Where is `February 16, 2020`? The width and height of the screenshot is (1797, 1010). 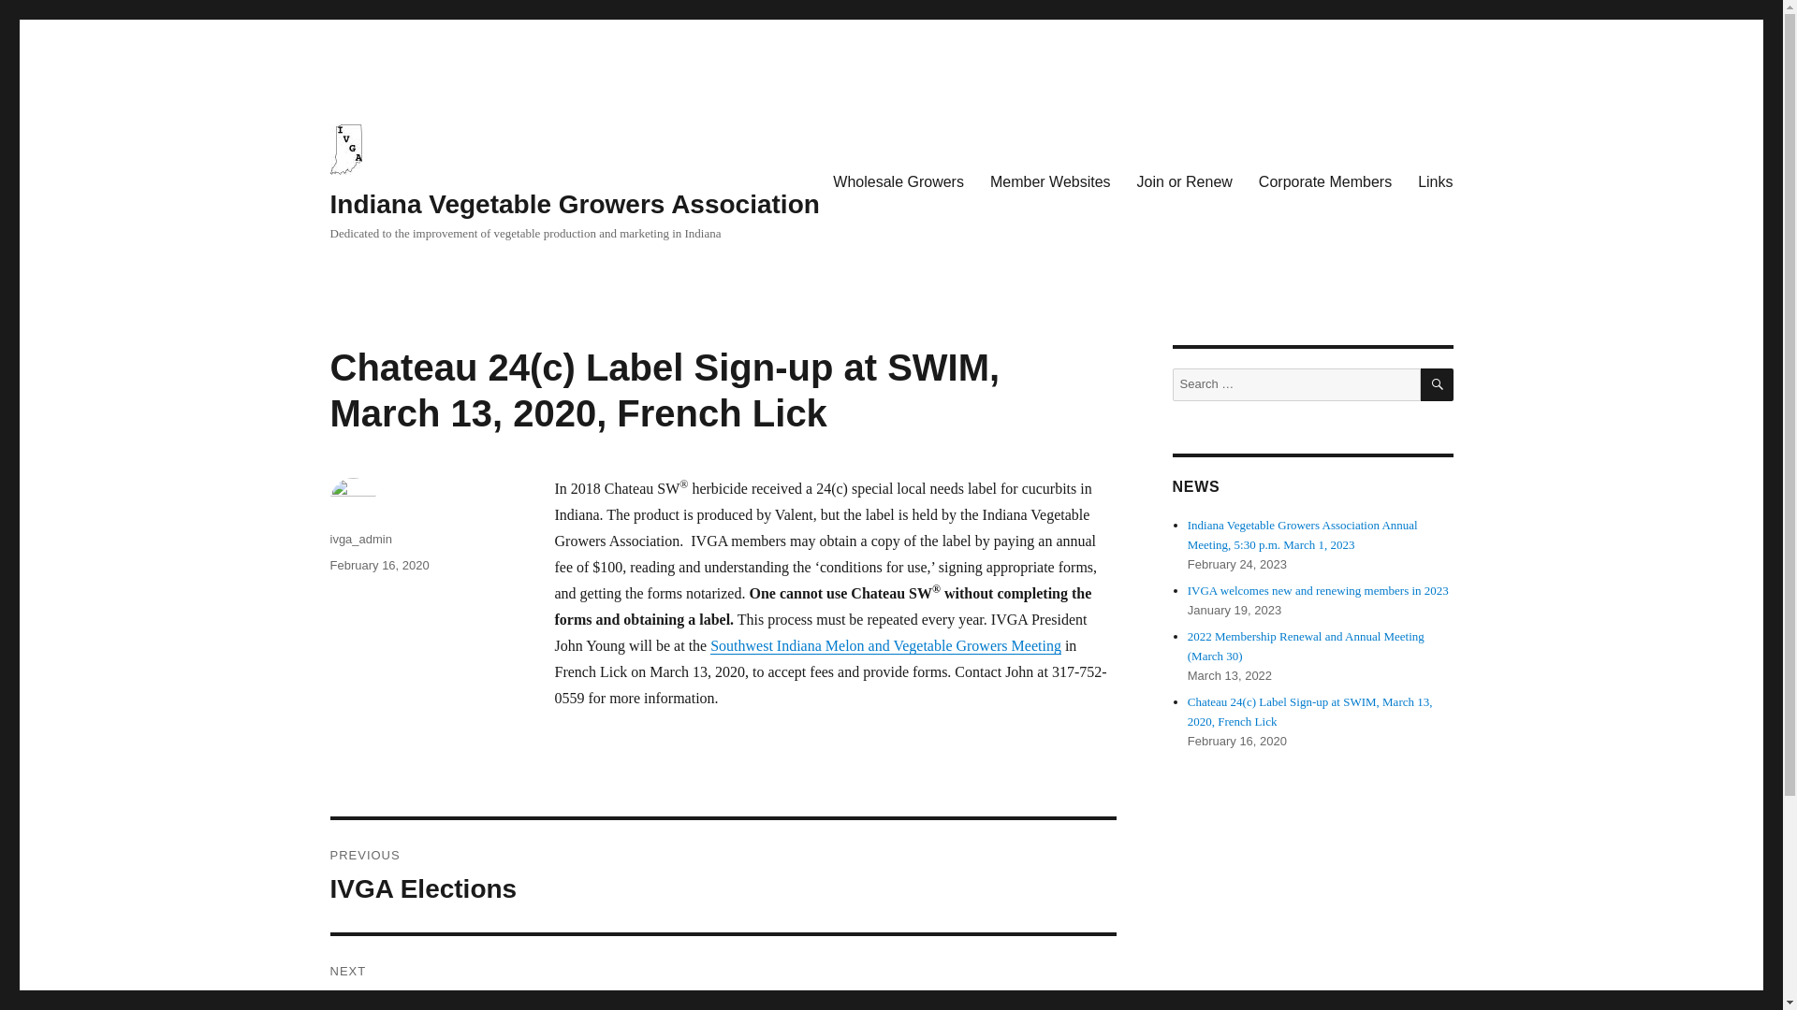 February 16, 2020 is located at coordinates (378, 565).